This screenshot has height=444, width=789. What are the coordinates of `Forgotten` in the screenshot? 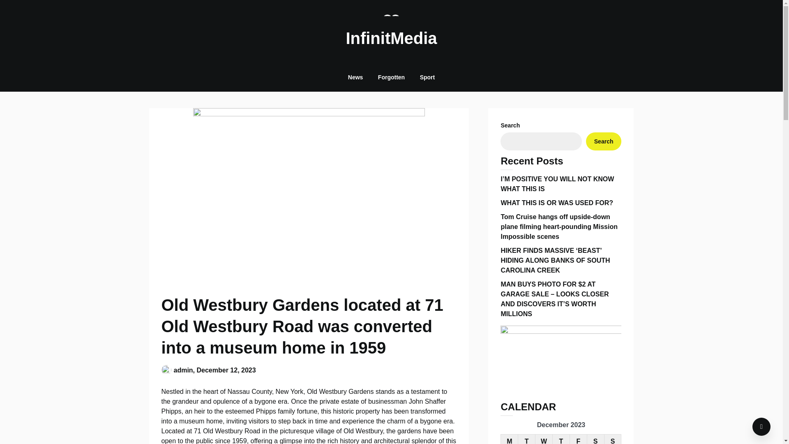 It's located at (391, 77).